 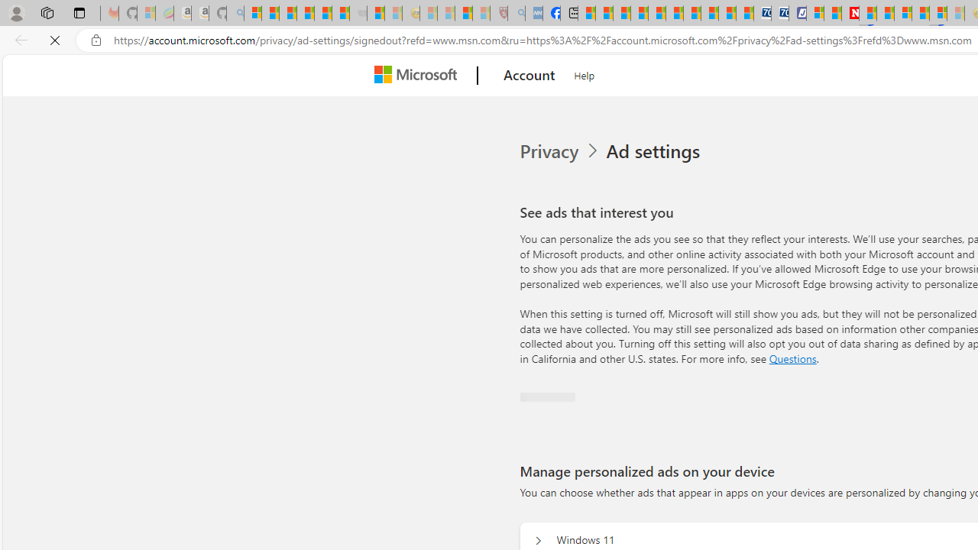 What do you see at coordinates (529, 76) in the screenshot?
I see `Account` at bounding box center [529, 76].